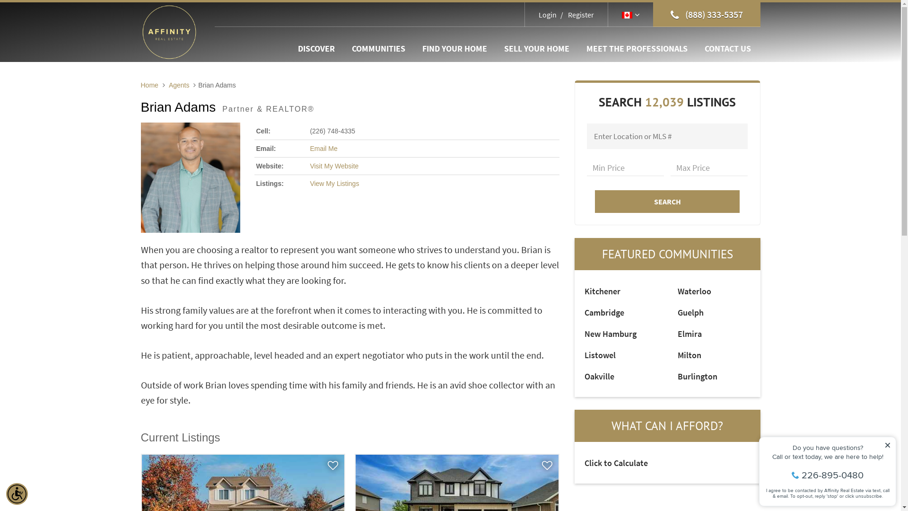  Describe the element at coordinates (690, 312) in the screenshot. I see `Guelph` at that location.